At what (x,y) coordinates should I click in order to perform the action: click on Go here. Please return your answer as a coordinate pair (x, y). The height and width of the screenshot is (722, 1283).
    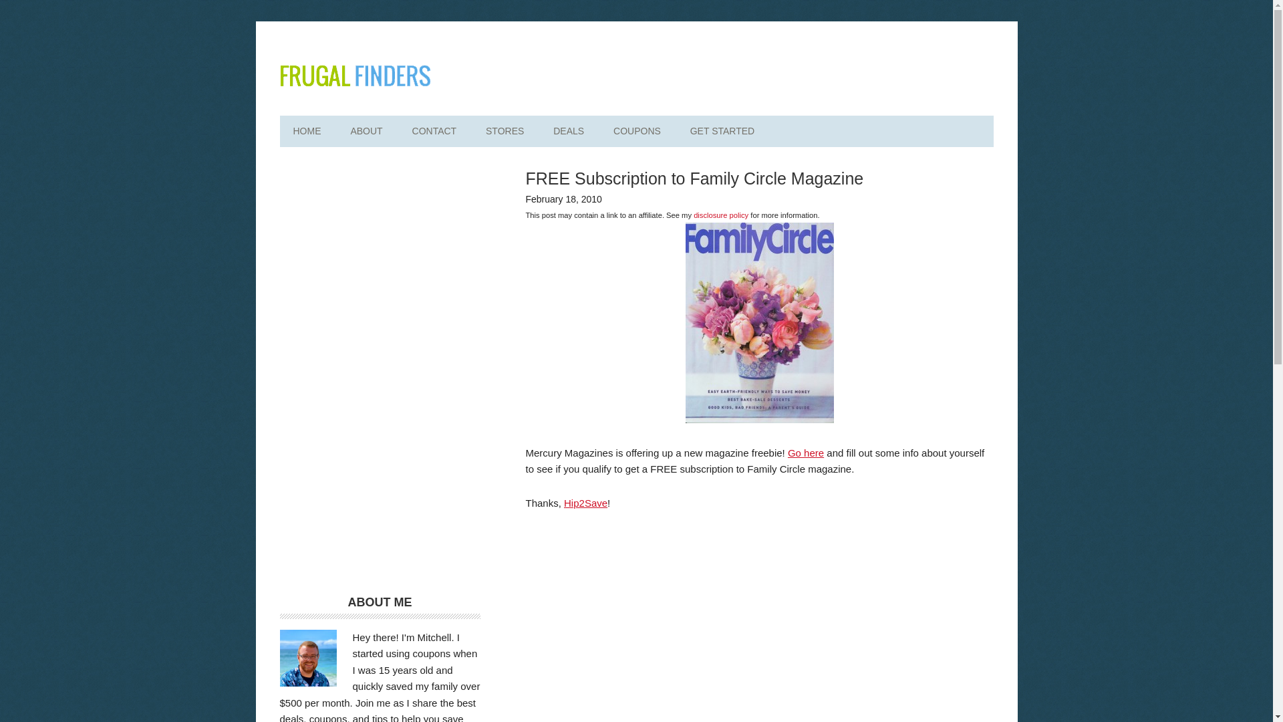
    Looking at the image, I should click on (805, 452).